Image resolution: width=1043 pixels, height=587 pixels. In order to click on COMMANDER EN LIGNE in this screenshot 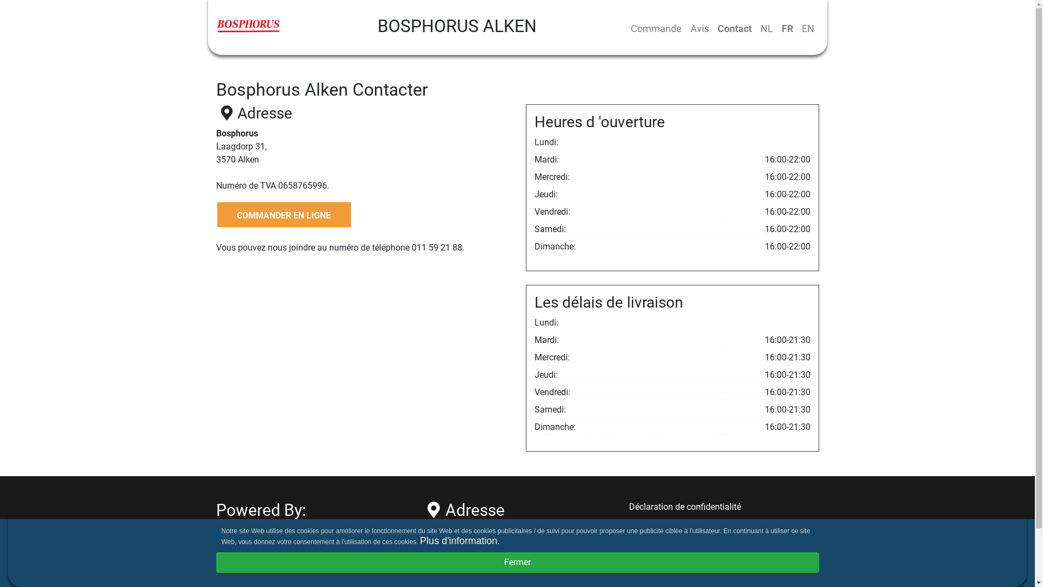, I will do `click(284, 215)`.